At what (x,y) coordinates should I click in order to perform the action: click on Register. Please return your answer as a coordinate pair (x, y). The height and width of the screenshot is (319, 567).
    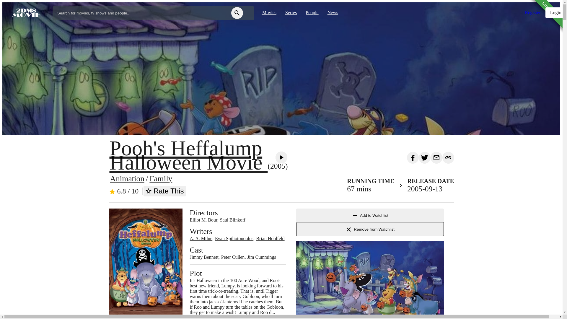
    Looking at the image, I should click on (533, 13).